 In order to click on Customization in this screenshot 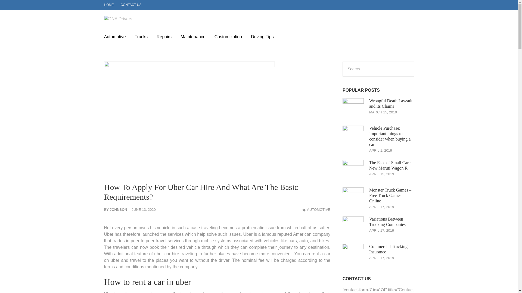, I will do `click(228, 36)`.